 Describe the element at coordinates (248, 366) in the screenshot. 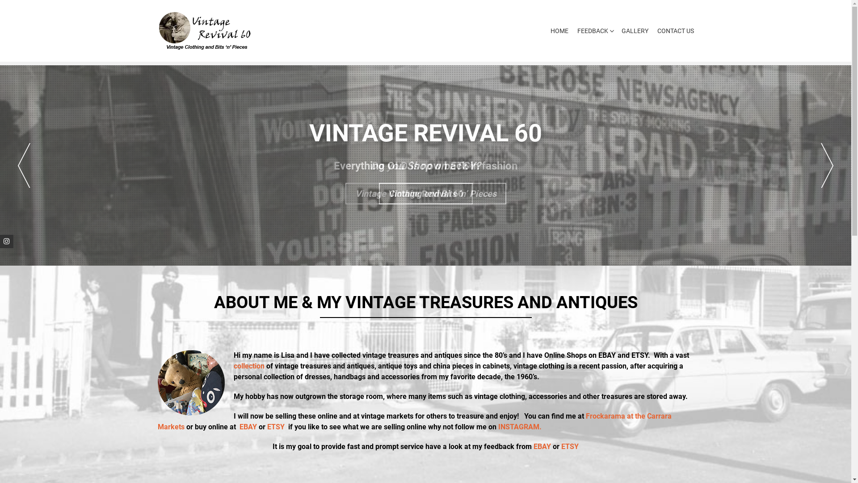

I see `collection` at that location.